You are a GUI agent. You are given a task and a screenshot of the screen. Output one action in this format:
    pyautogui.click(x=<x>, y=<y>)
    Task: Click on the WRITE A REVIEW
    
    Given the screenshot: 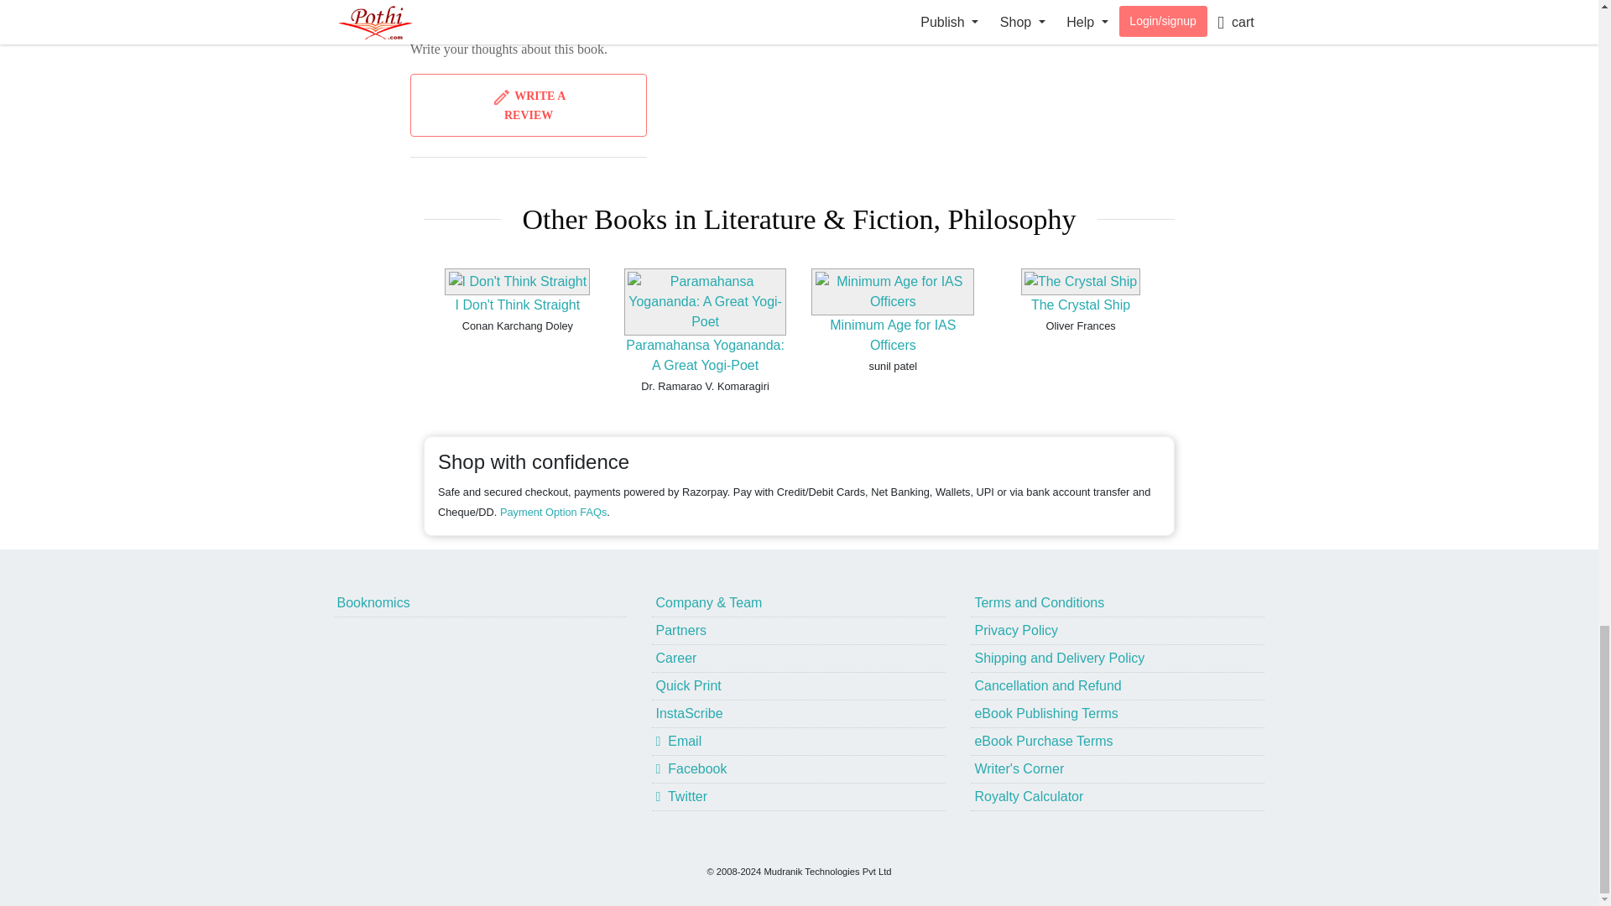 What is the action you would take?
    pyautogui.click(x=529, y=105)
    